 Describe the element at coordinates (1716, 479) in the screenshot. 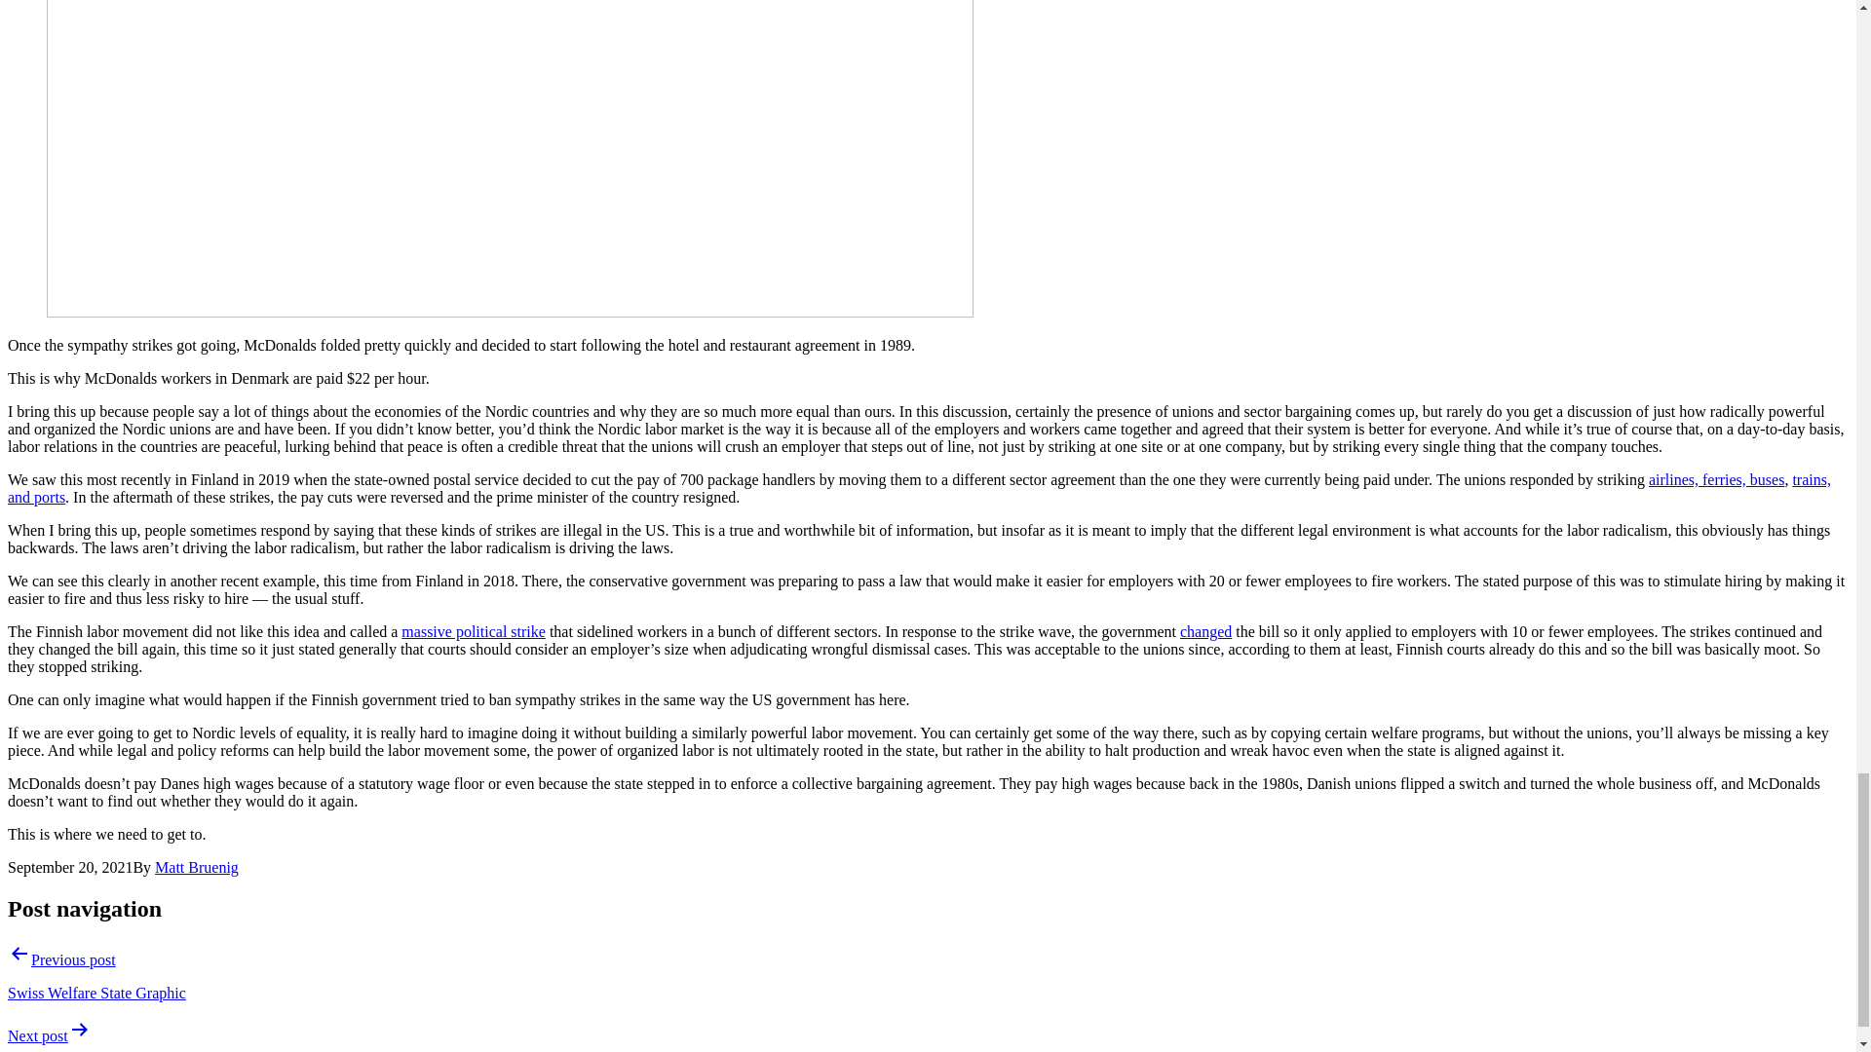

I see `airlines, ferries, buses` at that location.